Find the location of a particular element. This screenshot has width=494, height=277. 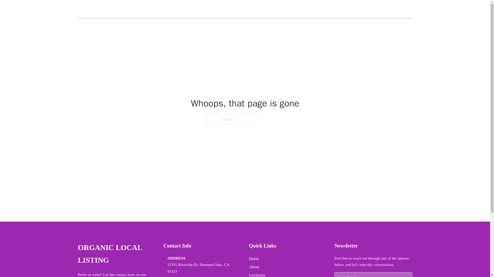

HOME is located at coordinates (350, 9).